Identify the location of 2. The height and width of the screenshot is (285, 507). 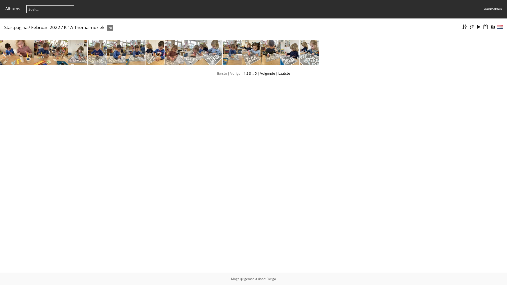
(247, 73).